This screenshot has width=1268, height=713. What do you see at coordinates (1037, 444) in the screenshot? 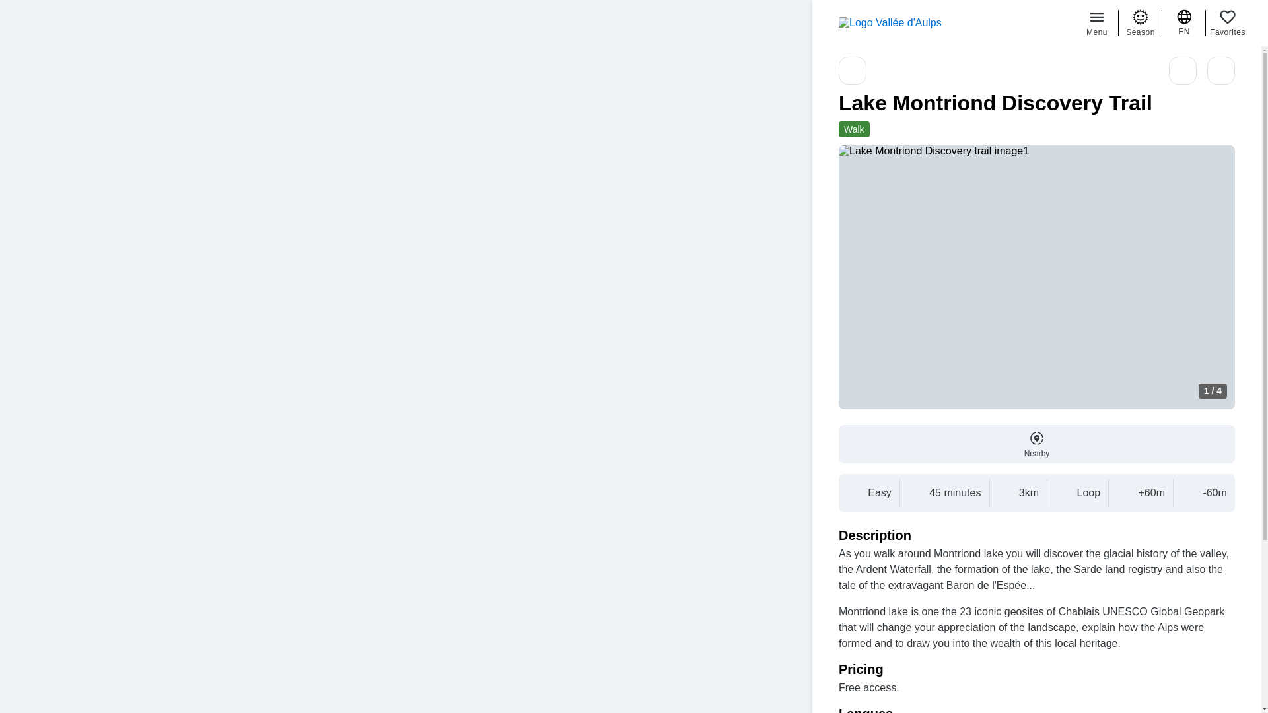
I see `Nearby` at bounding box center [1037, 444].